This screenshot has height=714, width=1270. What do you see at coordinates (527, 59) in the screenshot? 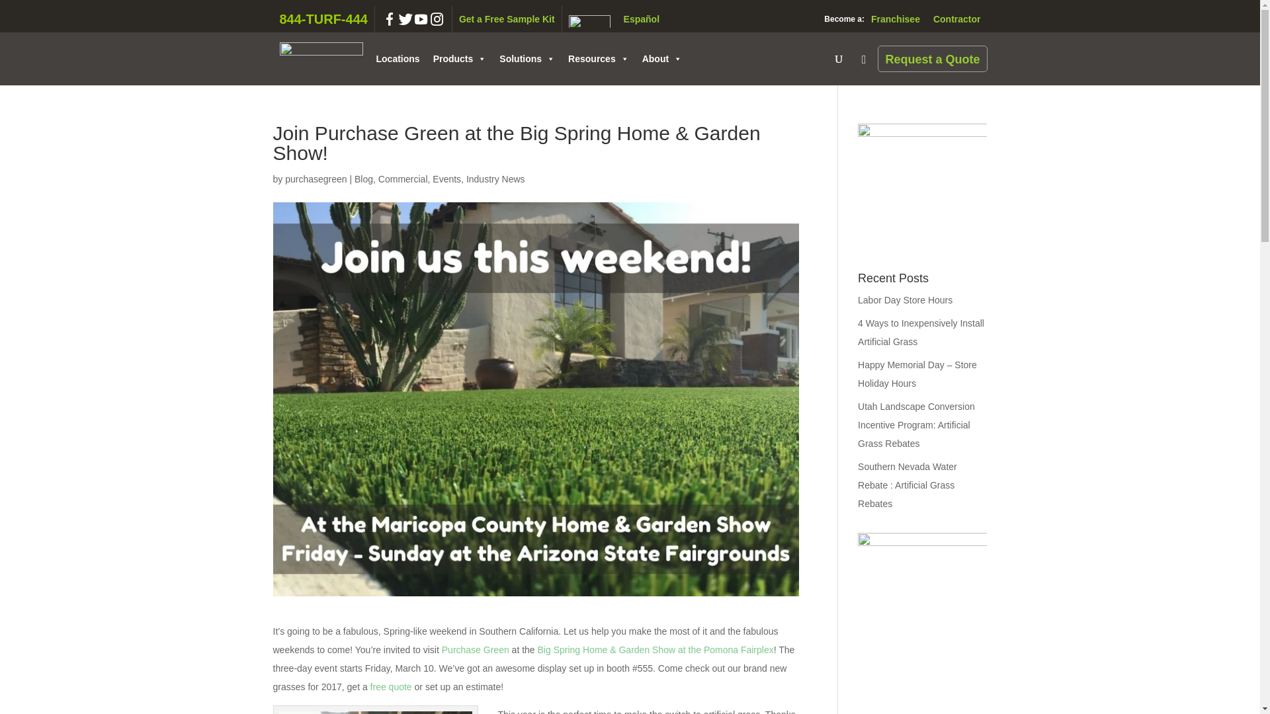
I see `Solutions` at bounding box center [527, 59].